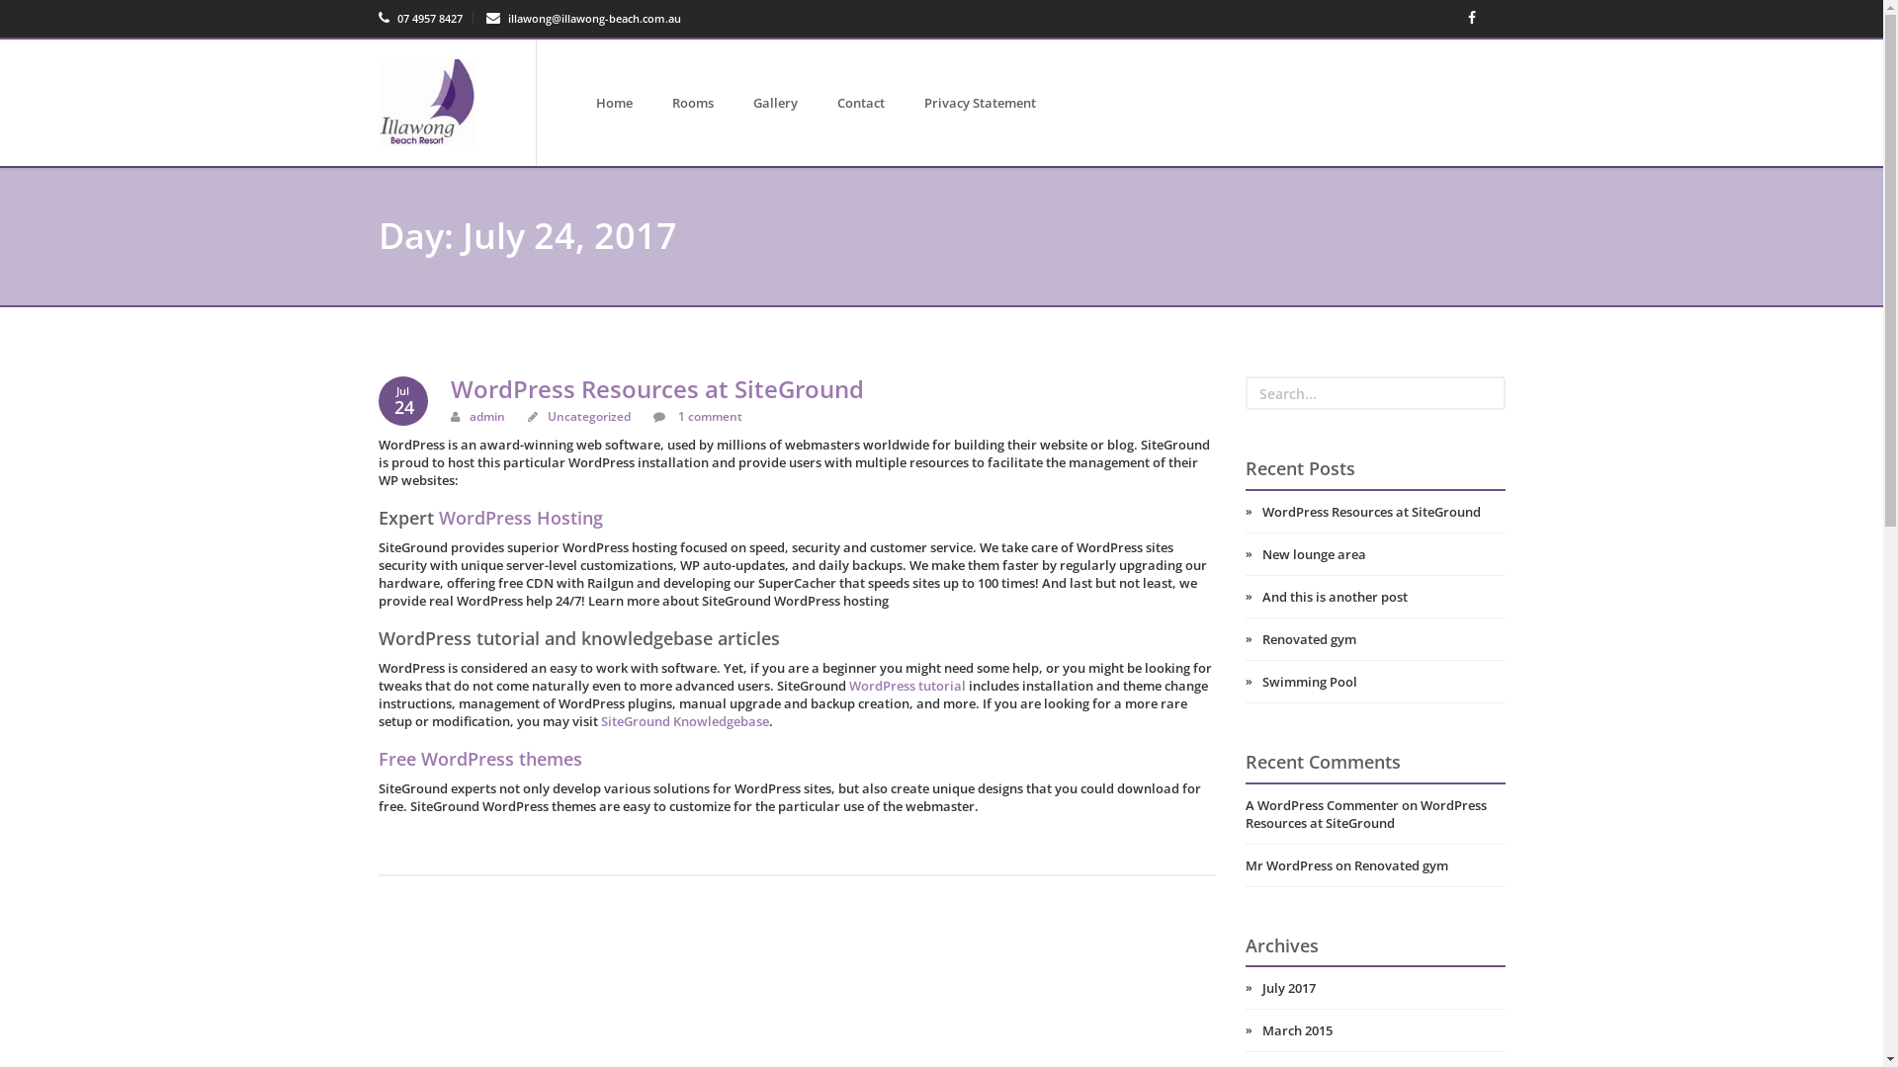 Image resolution: width=1898 pixels, height=1067 pixels. I want to click on Renovated gym, so click(1402, 865).